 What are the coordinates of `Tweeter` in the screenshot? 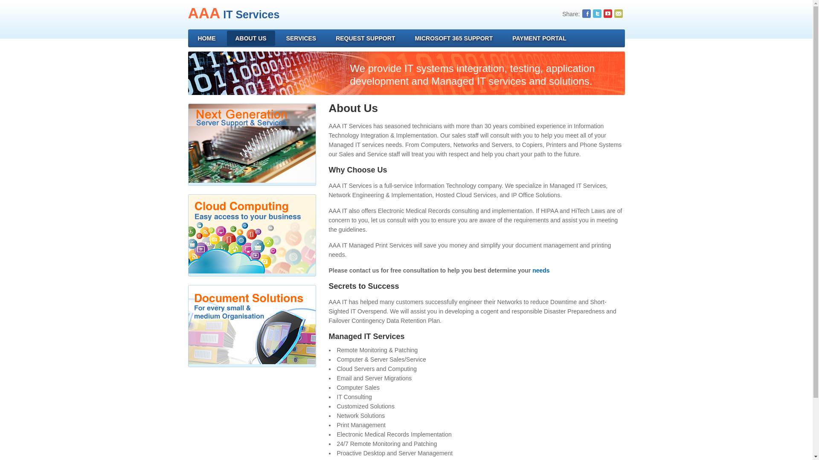 It's located at (597, 14).